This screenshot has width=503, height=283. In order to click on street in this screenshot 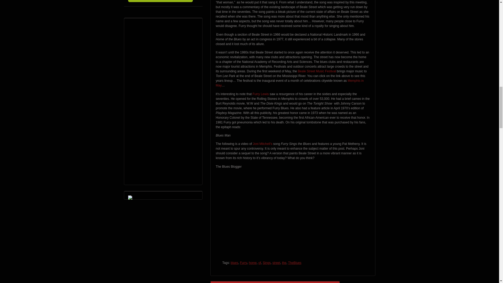, I will do `click(276, 263)`.